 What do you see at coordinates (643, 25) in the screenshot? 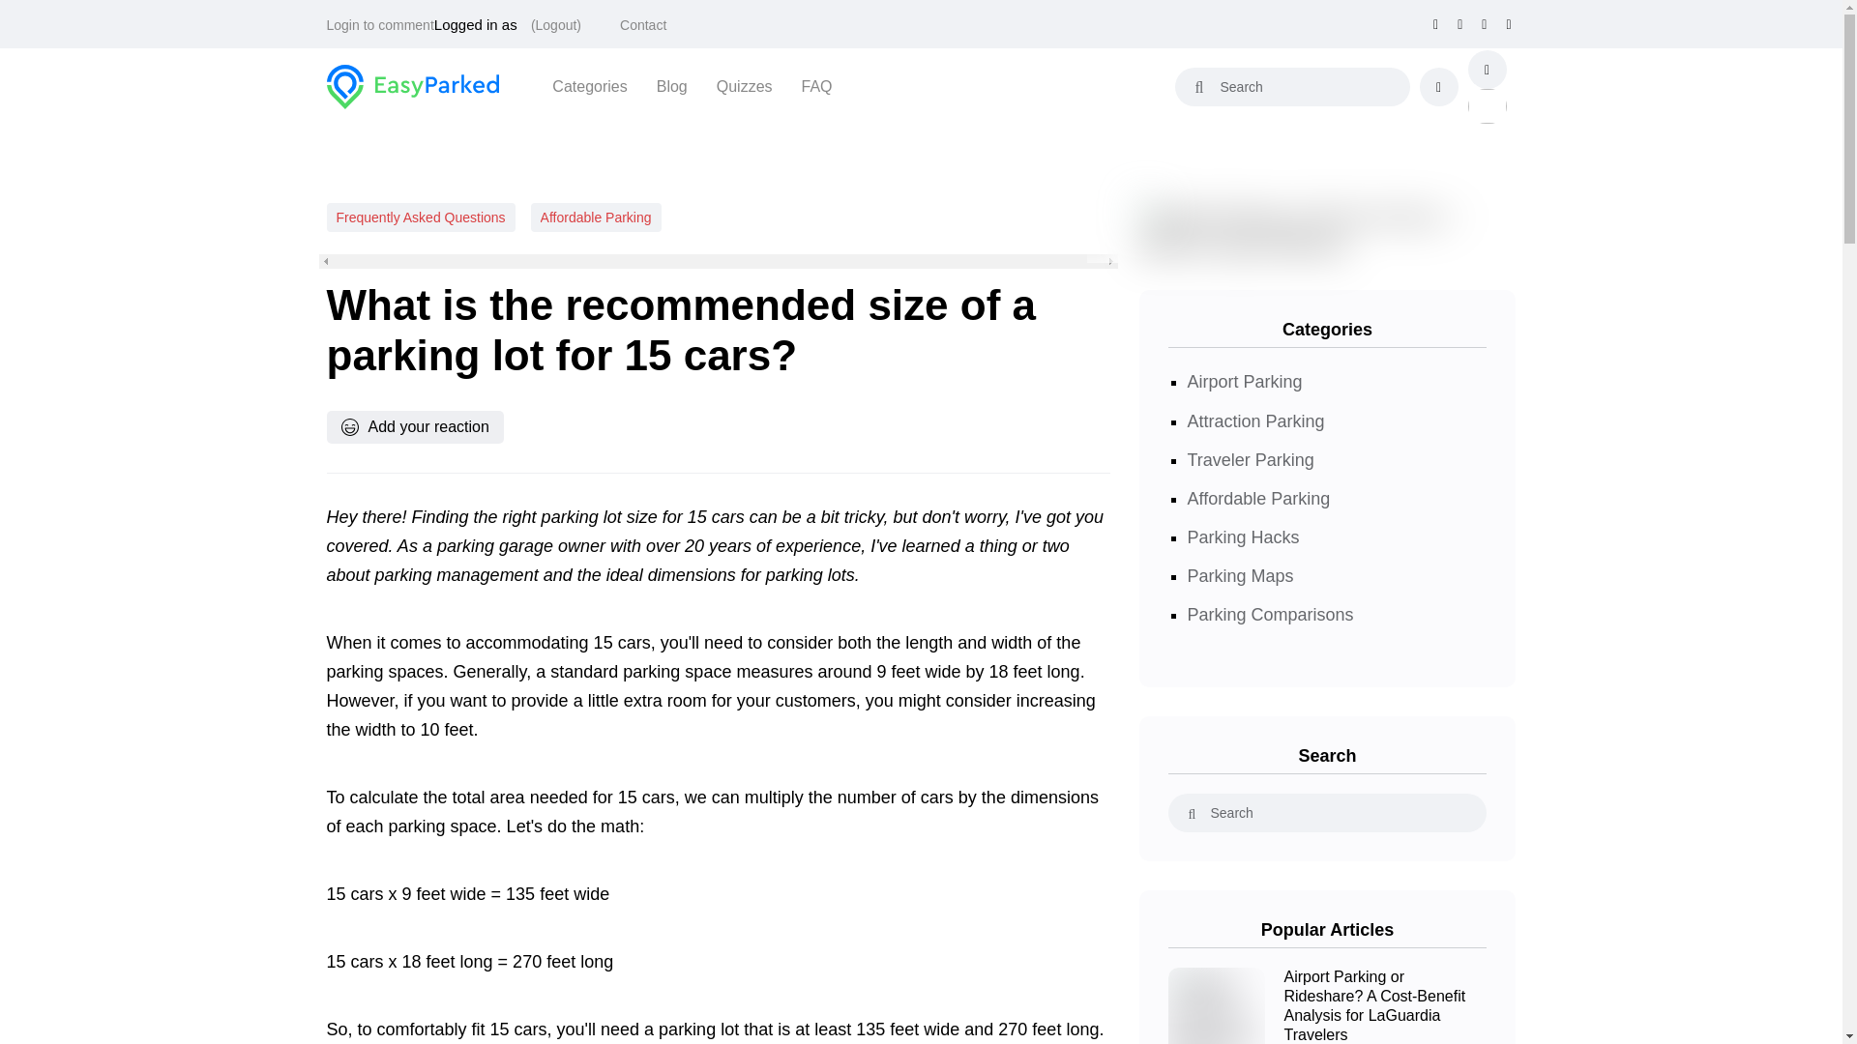
I see `Contact` at bounding box center [643, 25].